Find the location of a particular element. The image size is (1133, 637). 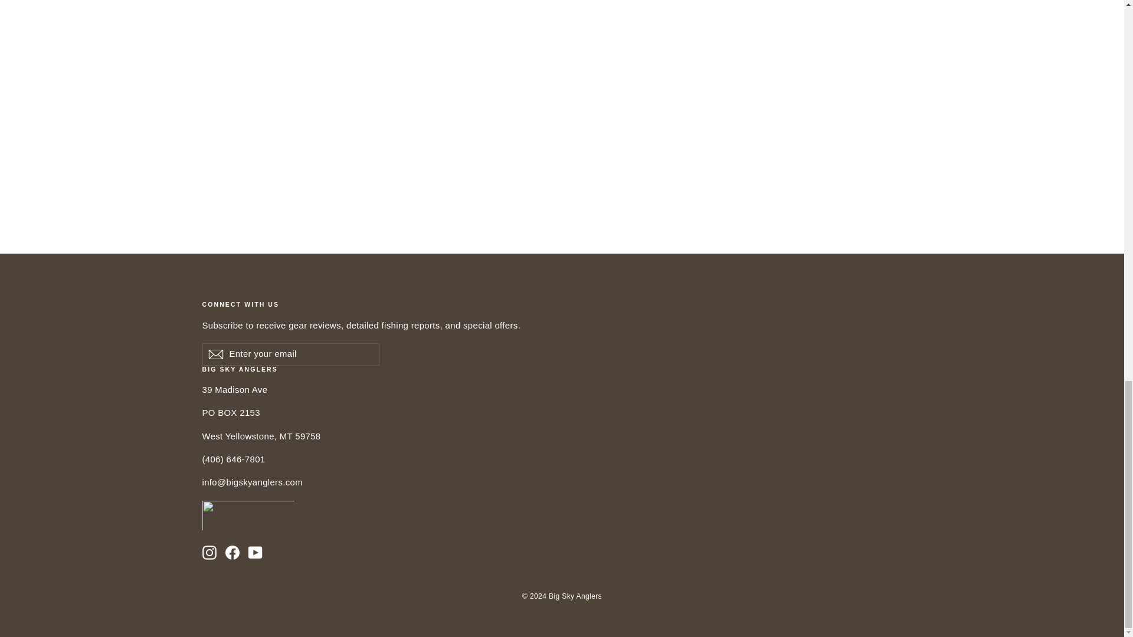

Big Sky Anglers on Facebook is located at coordinates (233, 552).